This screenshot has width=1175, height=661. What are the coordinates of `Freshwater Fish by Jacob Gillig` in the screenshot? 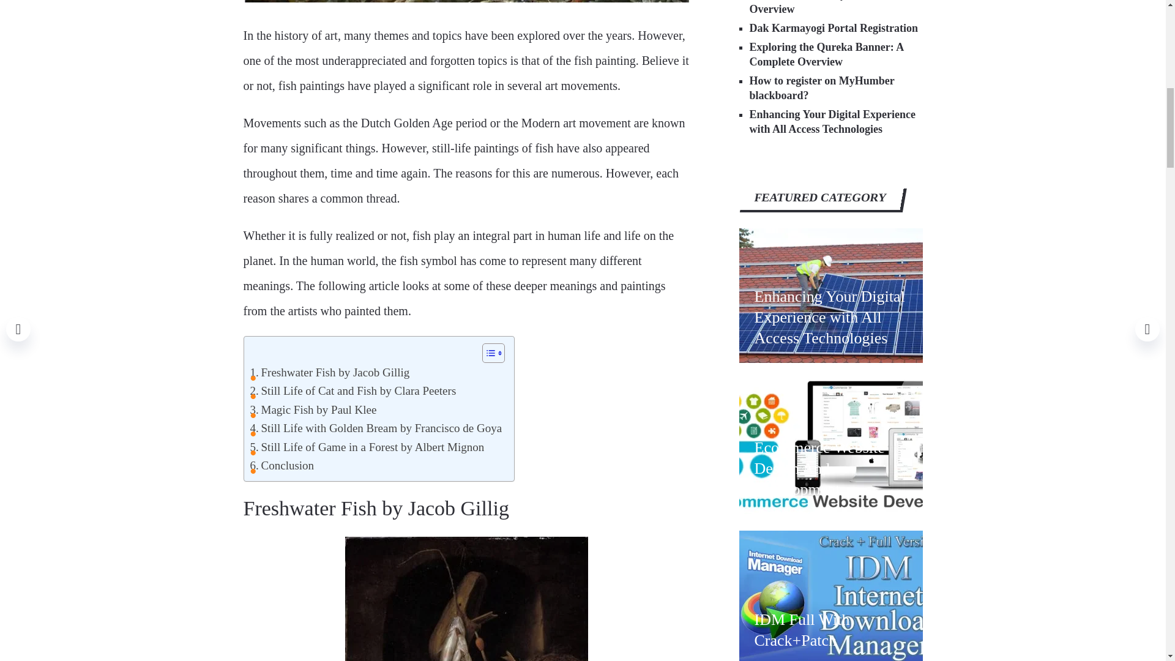 It's located at (329, 373).